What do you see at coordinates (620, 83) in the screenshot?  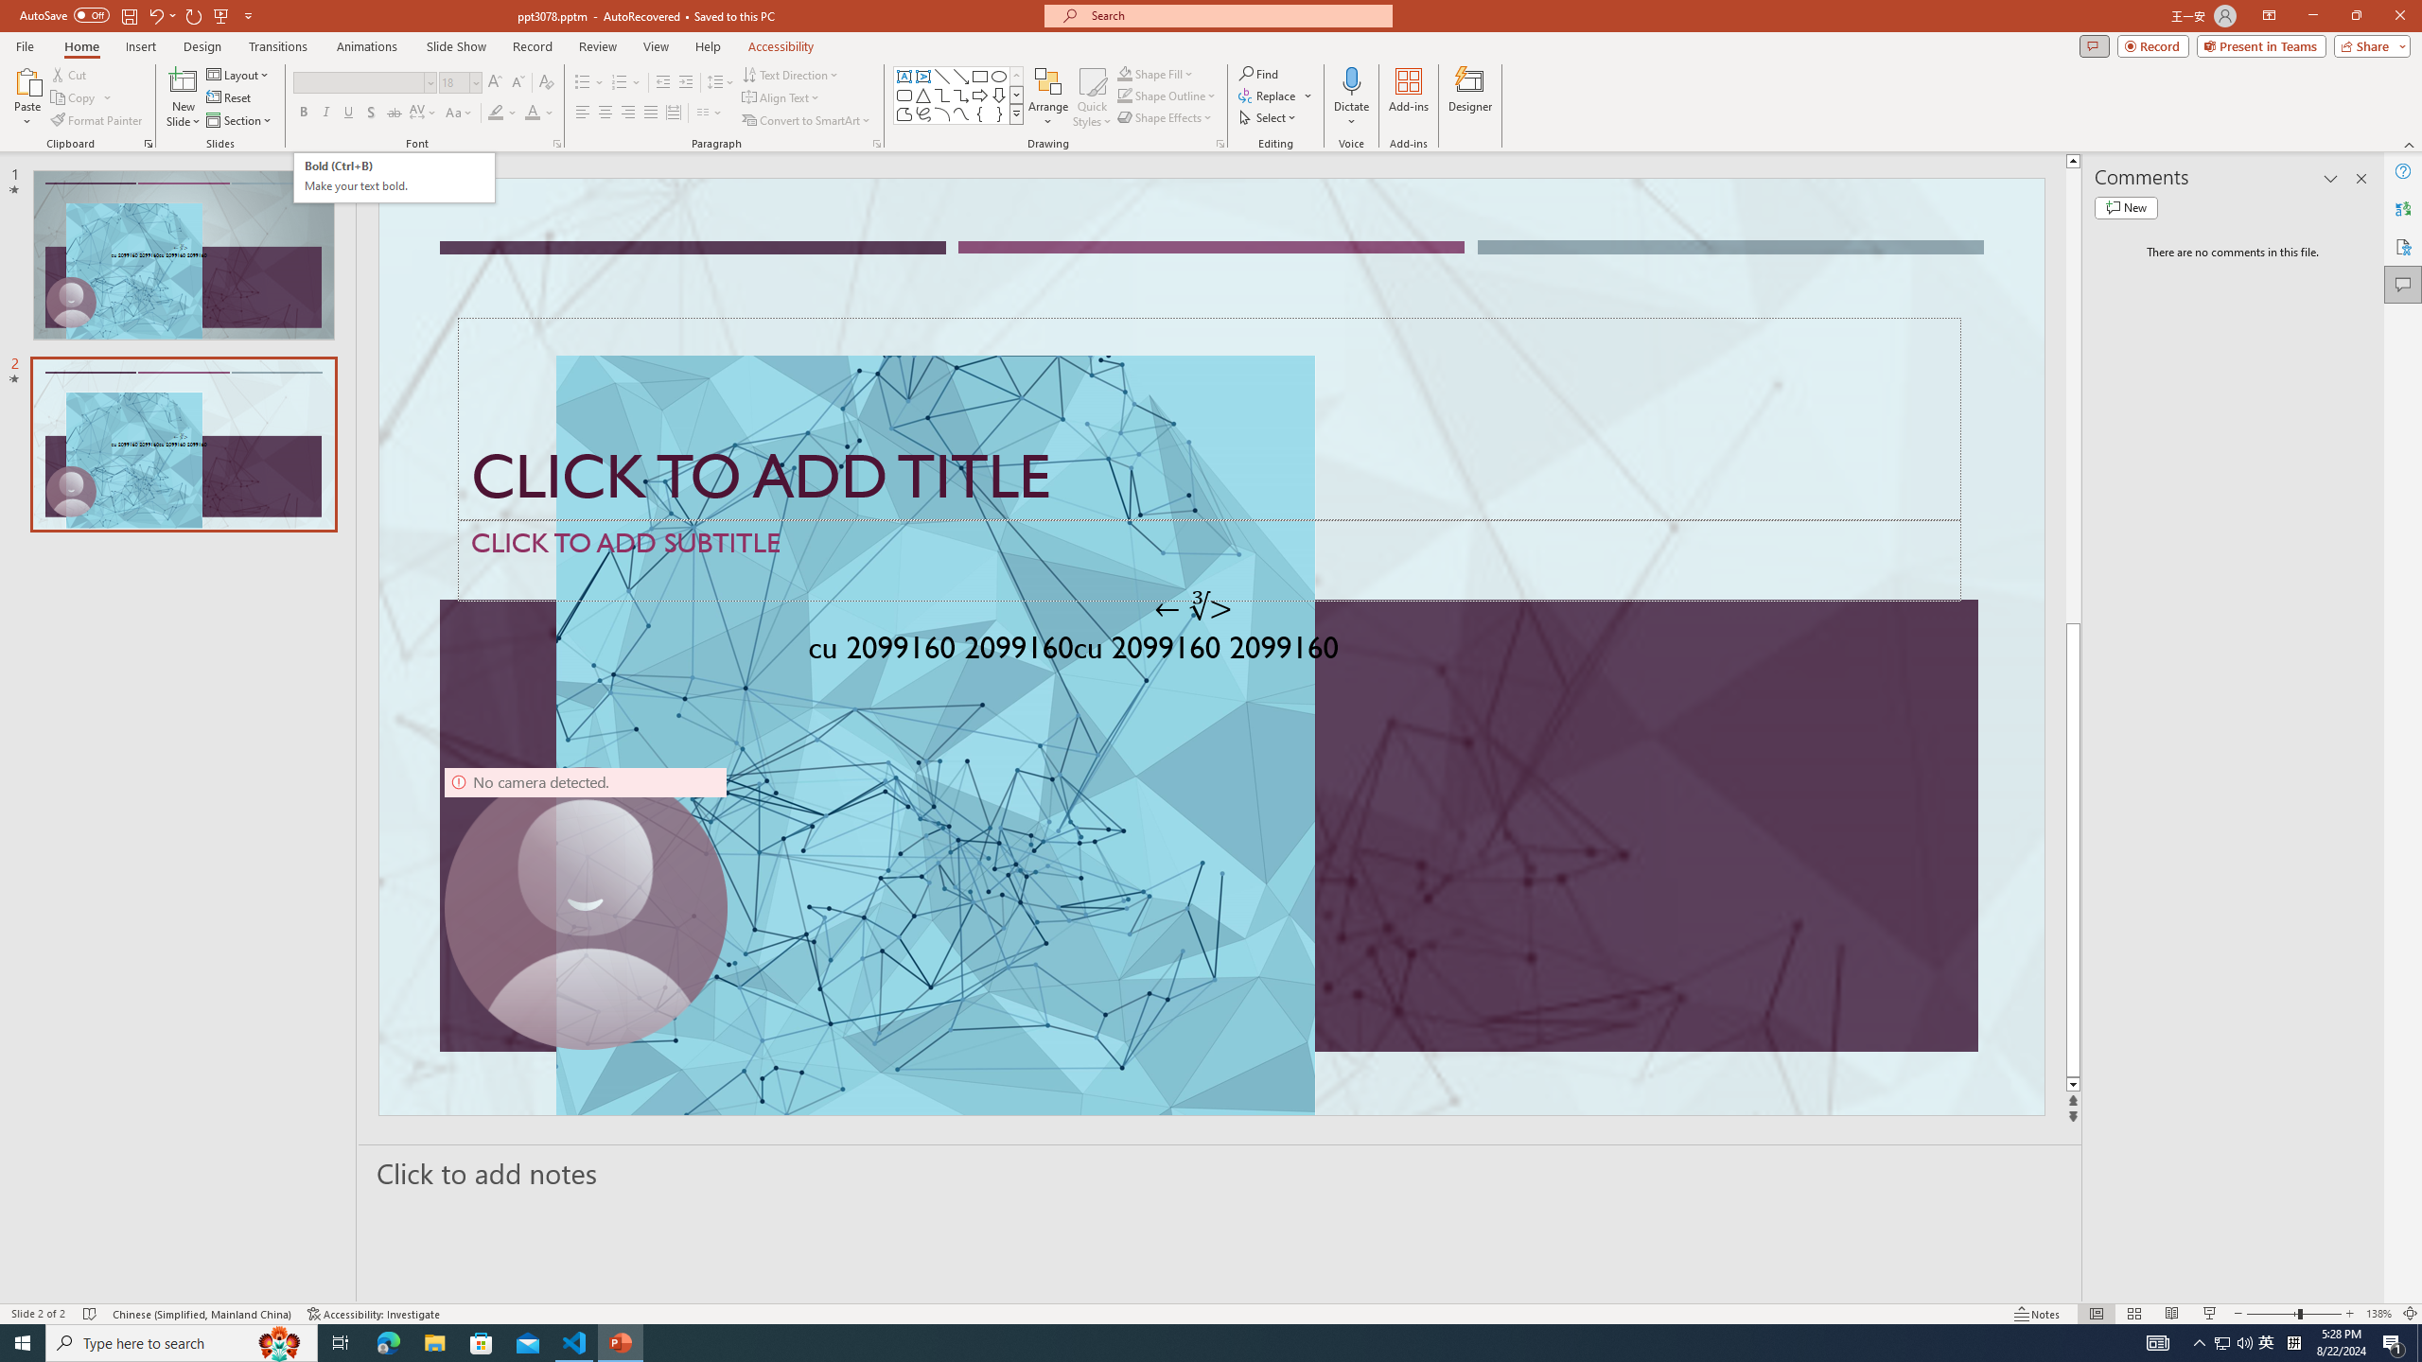 I see `Numbering` at bounding box center [620, 83].